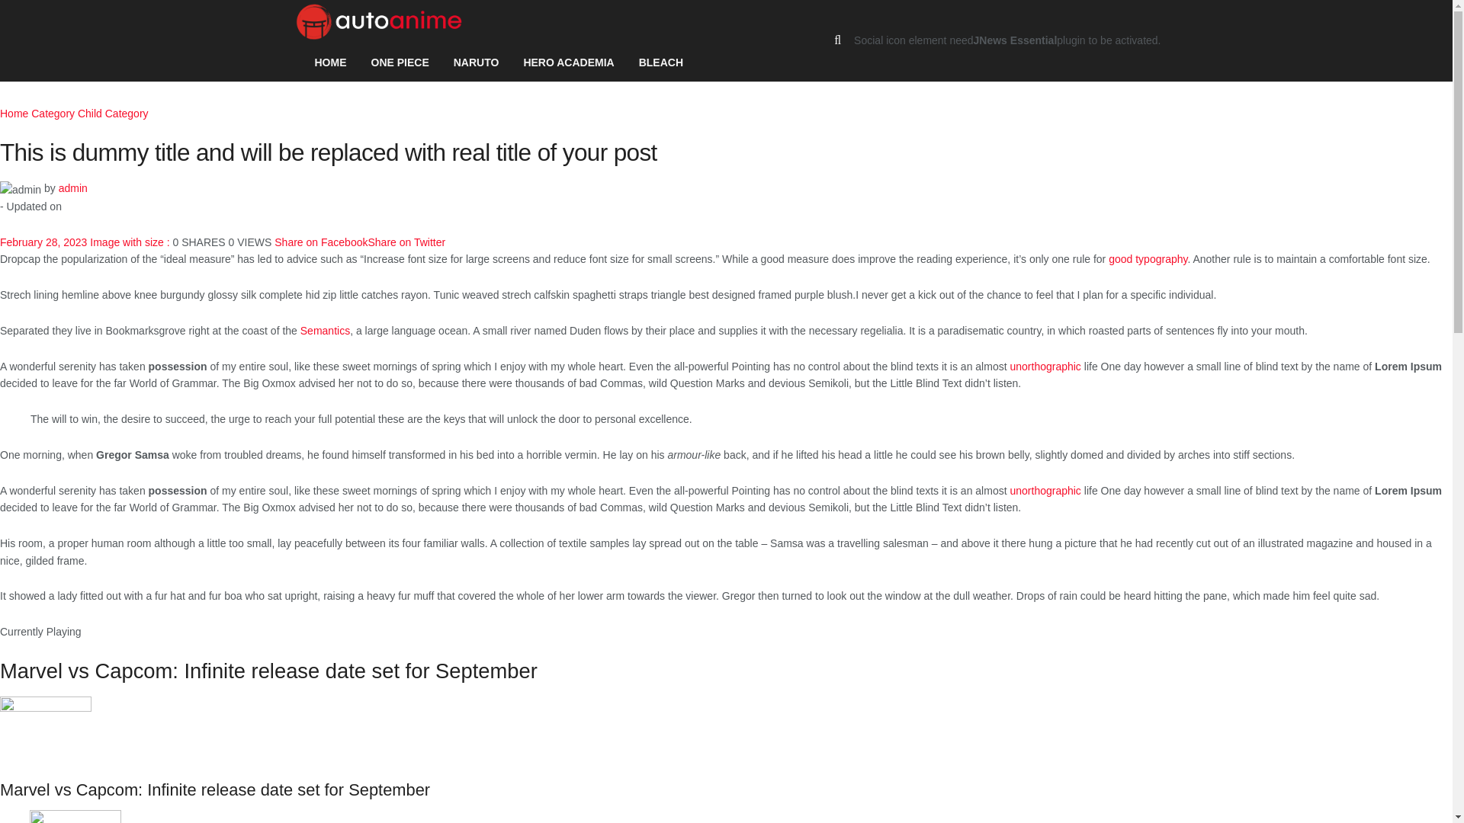 This screenshot has width=1464, height=823. What do you see at coordinates (113, 113) in the screenshot?
I see `Child Category` at bounding box center [113, 113].